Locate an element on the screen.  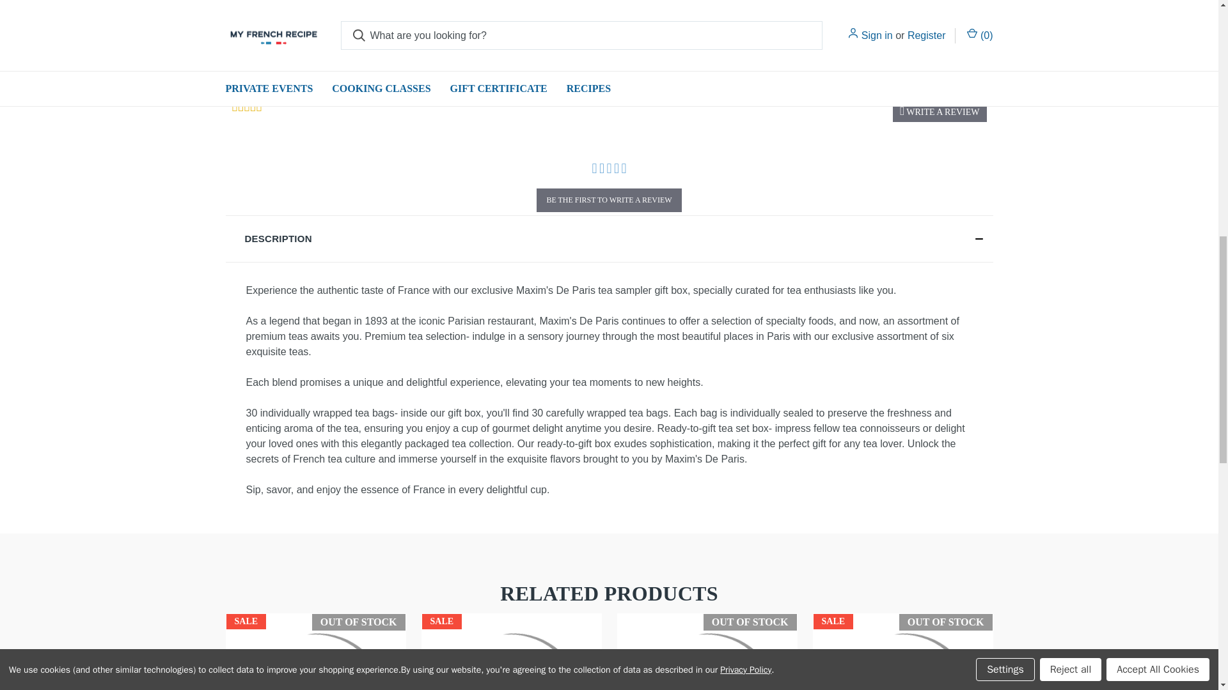
Belle epoque tea is located at coordinates (315, 653).